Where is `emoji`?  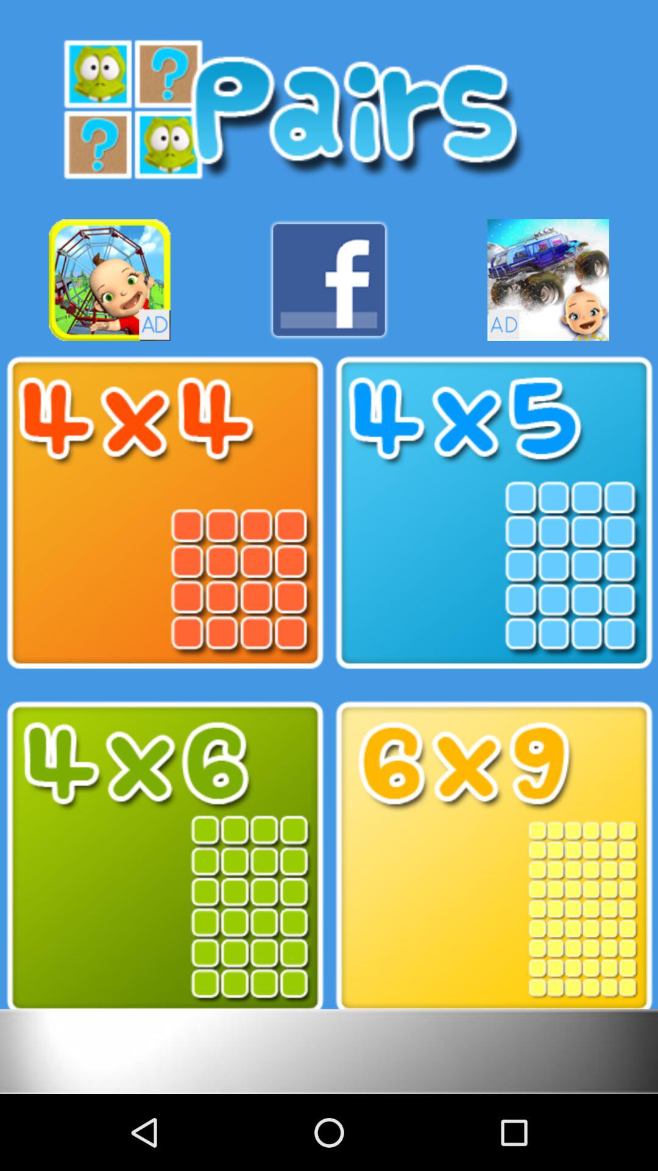 emoji is located at coordinates (110, 279).